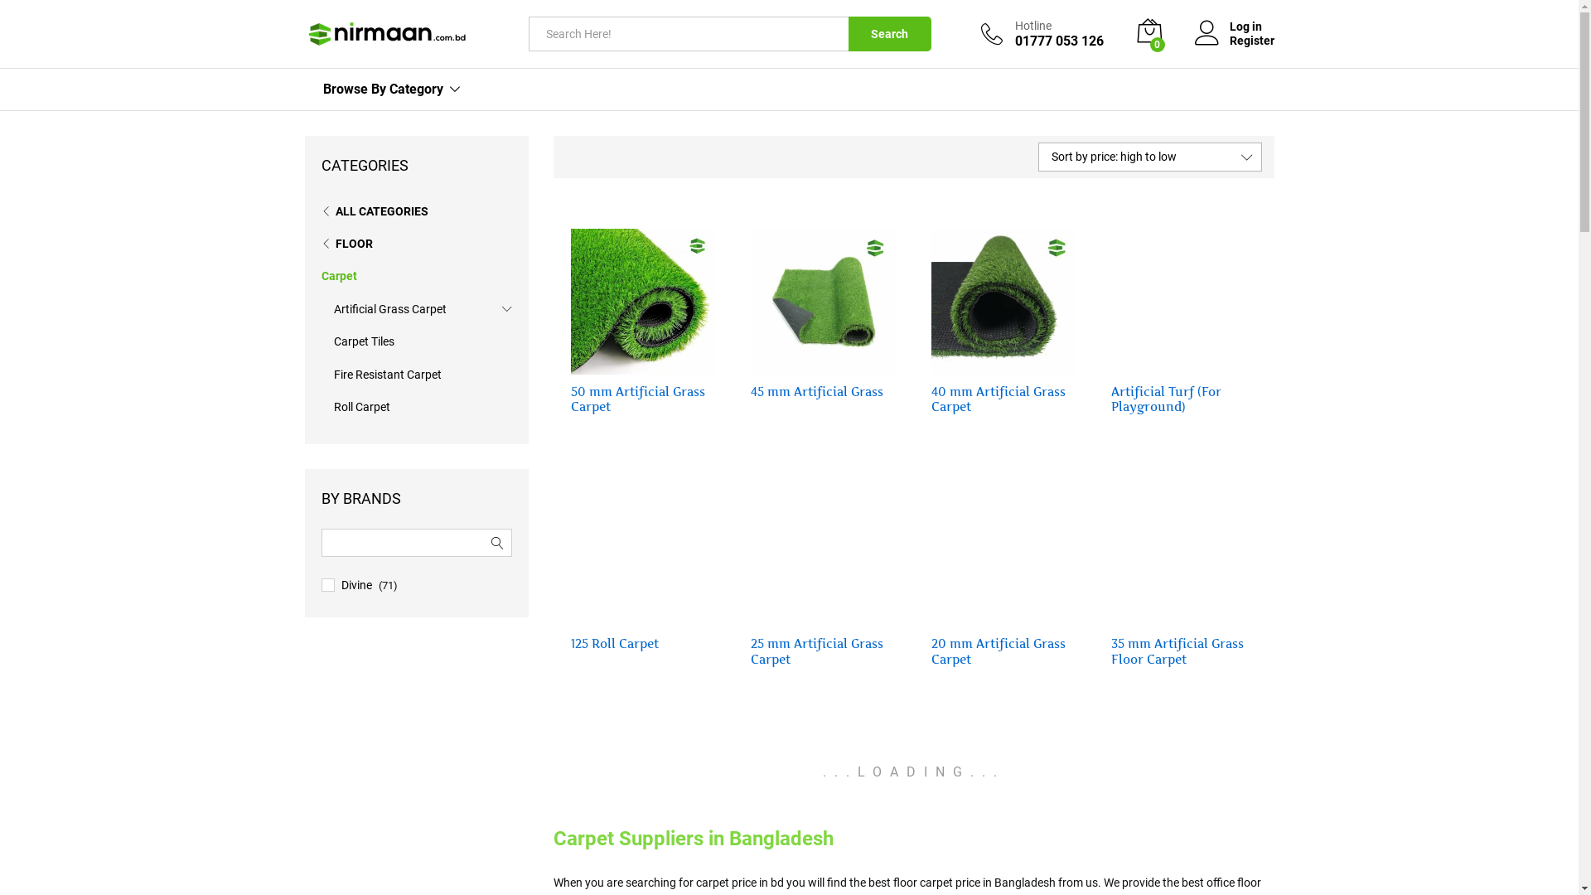 The width and height of the screenshot is (1591, 895). Describe the element at coordinates (1184, 651) in the screenshot. I see `35 mm Artificial Grass Floor Carpet` at that location.